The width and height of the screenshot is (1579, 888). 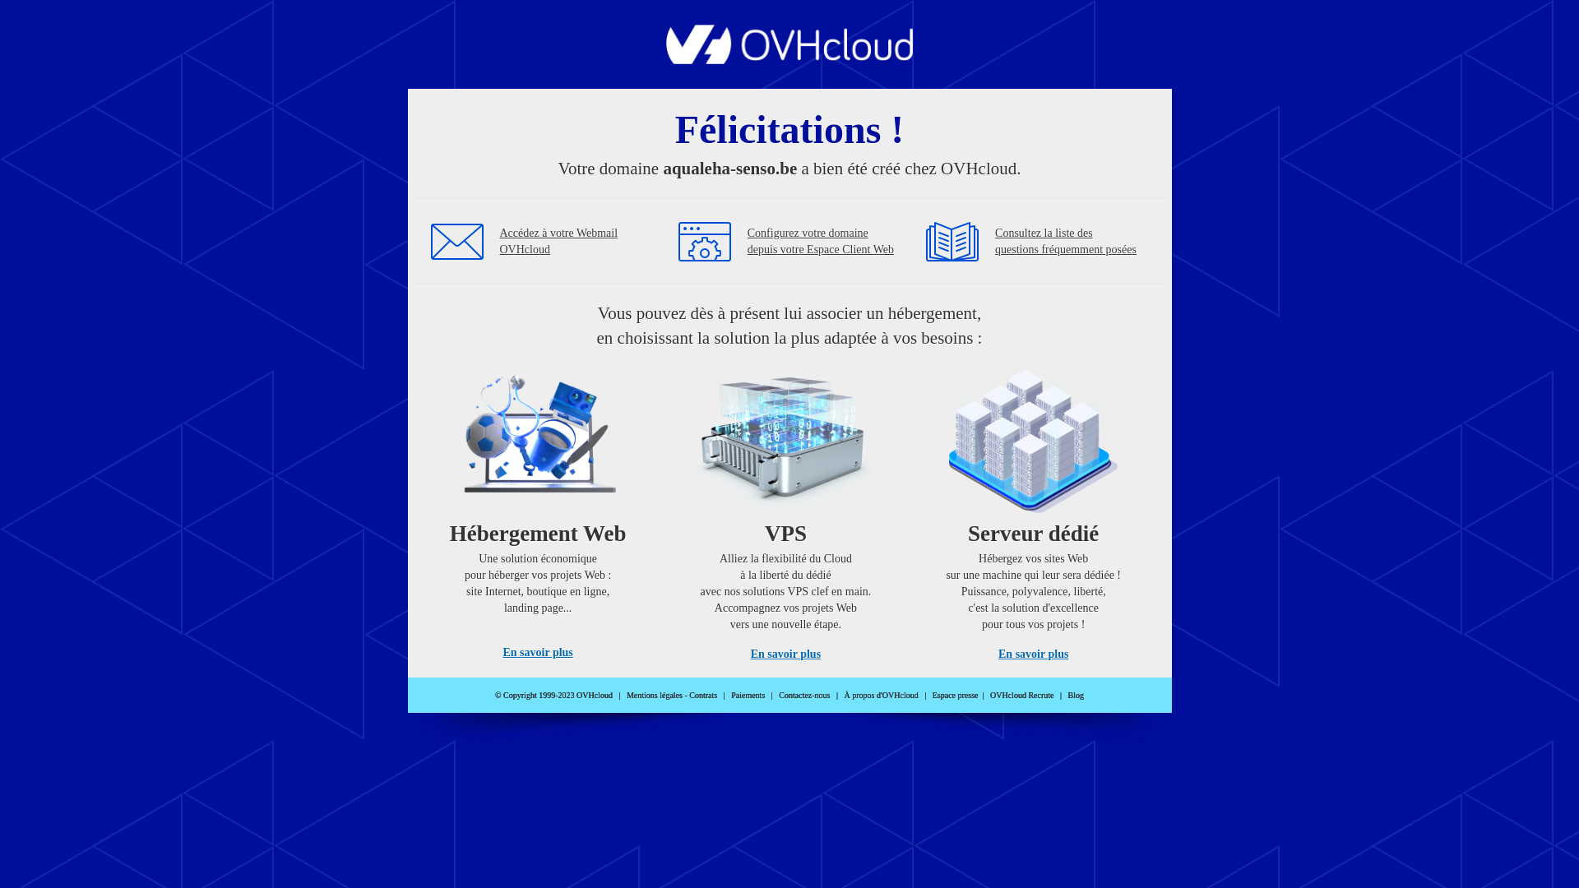 What do you see at coordinates (789, 59) in the screenshot?
I see `OVHcloud` at bounding box center [789, 59].